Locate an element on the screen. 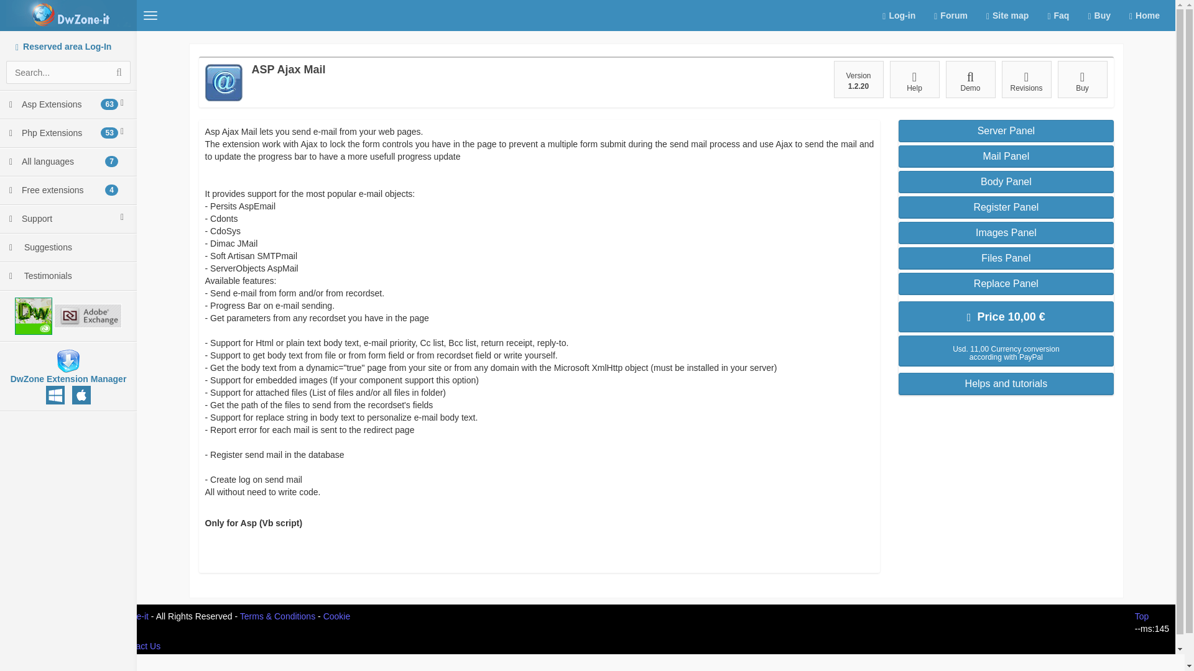  Site map is located at coordinates (68, 191).